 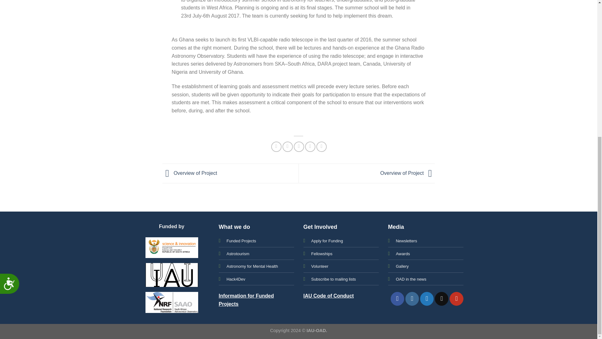 I want to click on Send us an email, so click(x=441, y=299).